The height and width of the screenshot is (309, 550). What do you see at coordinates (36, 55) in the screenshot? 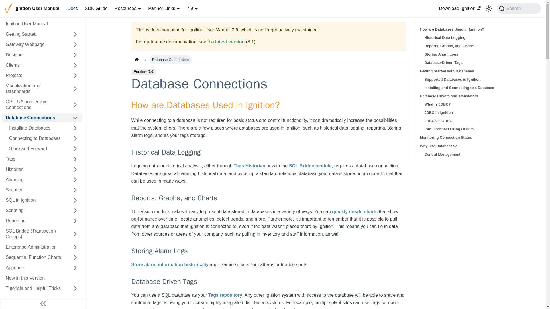
I see `Designer` at bounding box center [36, 55].